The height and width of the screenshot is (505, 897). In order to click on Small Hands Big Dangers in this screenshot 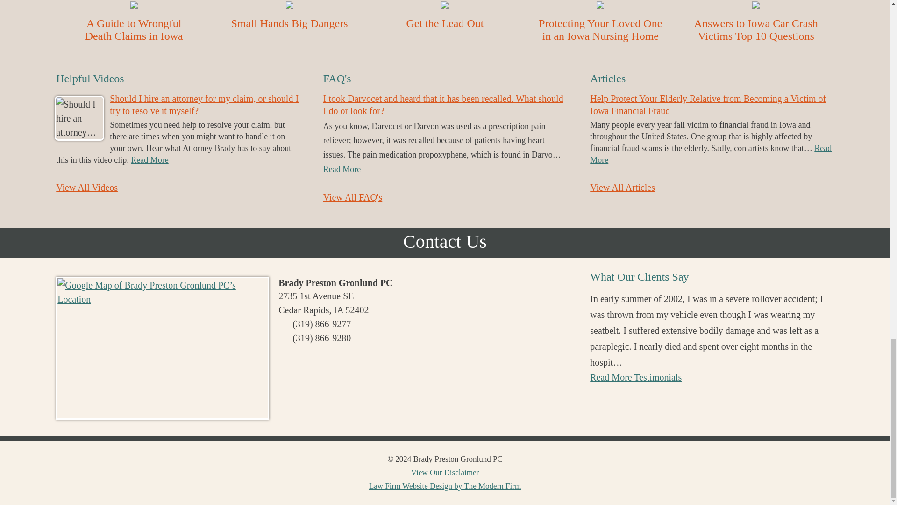, I will do `click(290, 23)`.